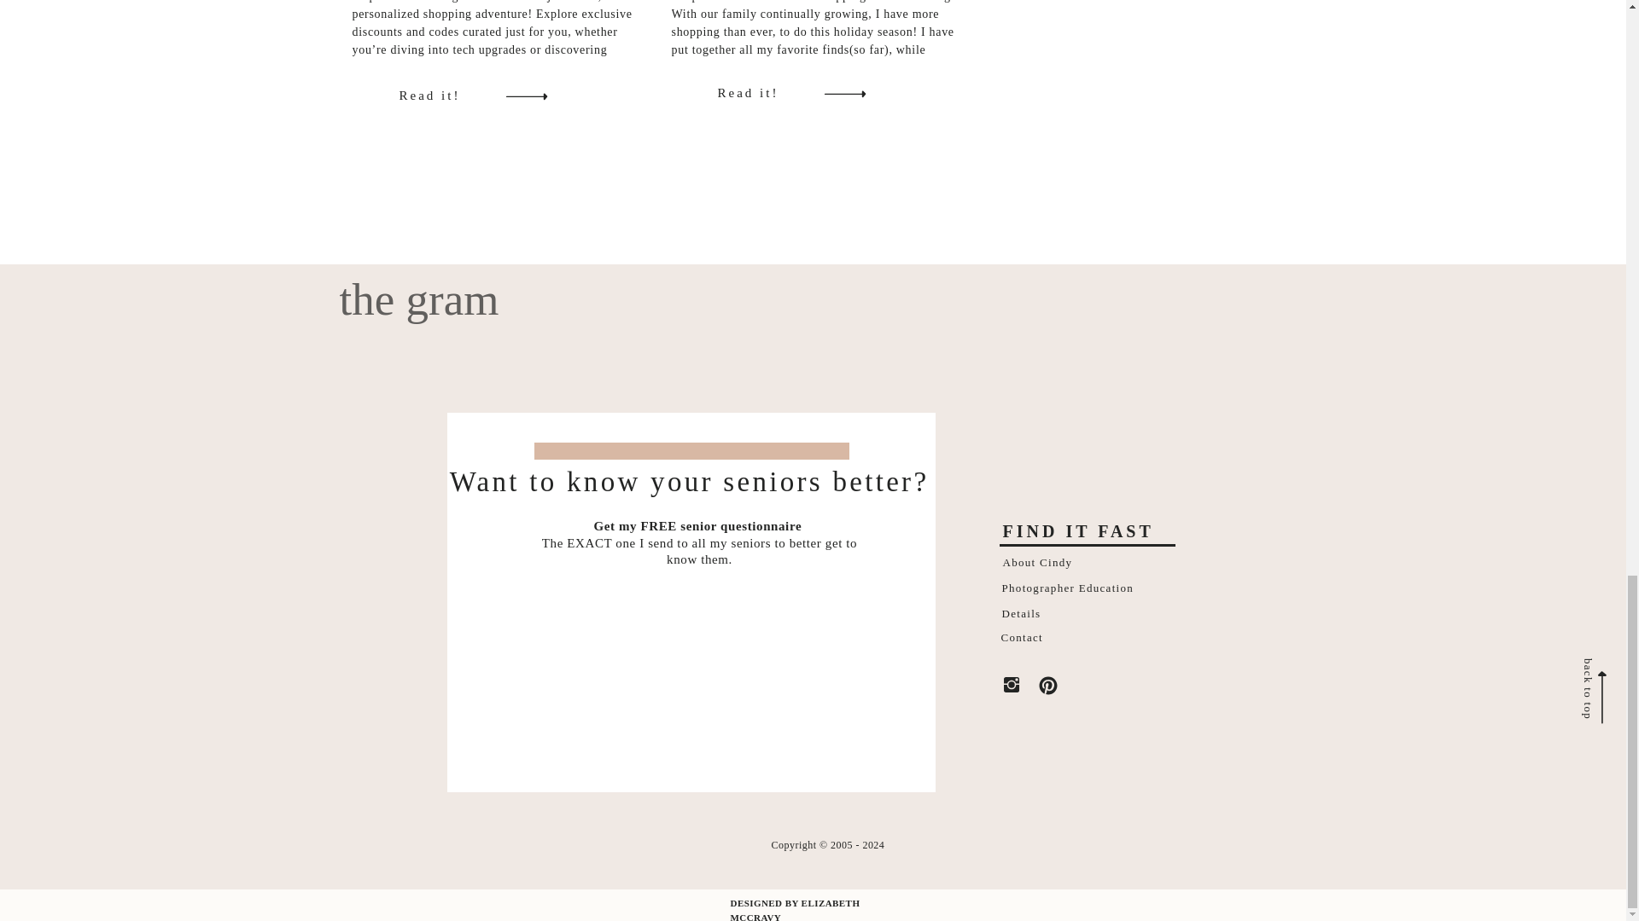 The image size is (1639, 921). Describe the element at coordinates (451, 95) in the screenshot. I see `Read it!` at that location.